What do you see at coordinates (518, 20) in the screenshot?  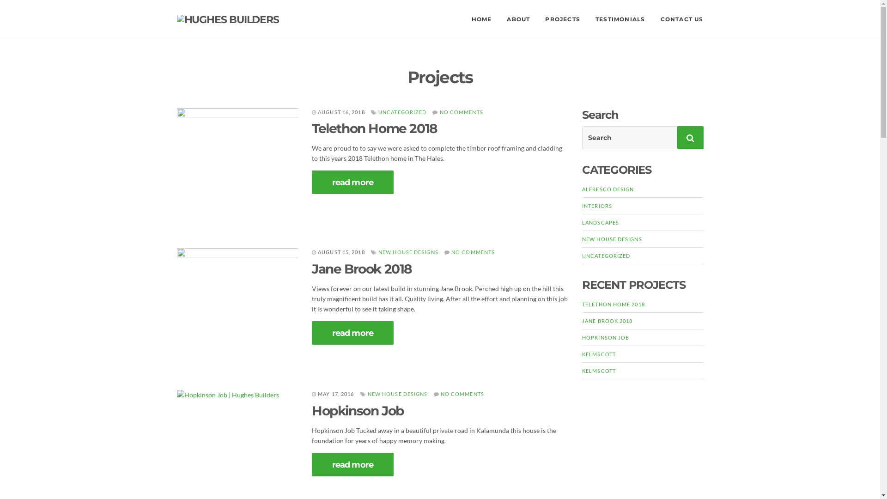 I see `ABOUT` at bounding box center [518, 20].